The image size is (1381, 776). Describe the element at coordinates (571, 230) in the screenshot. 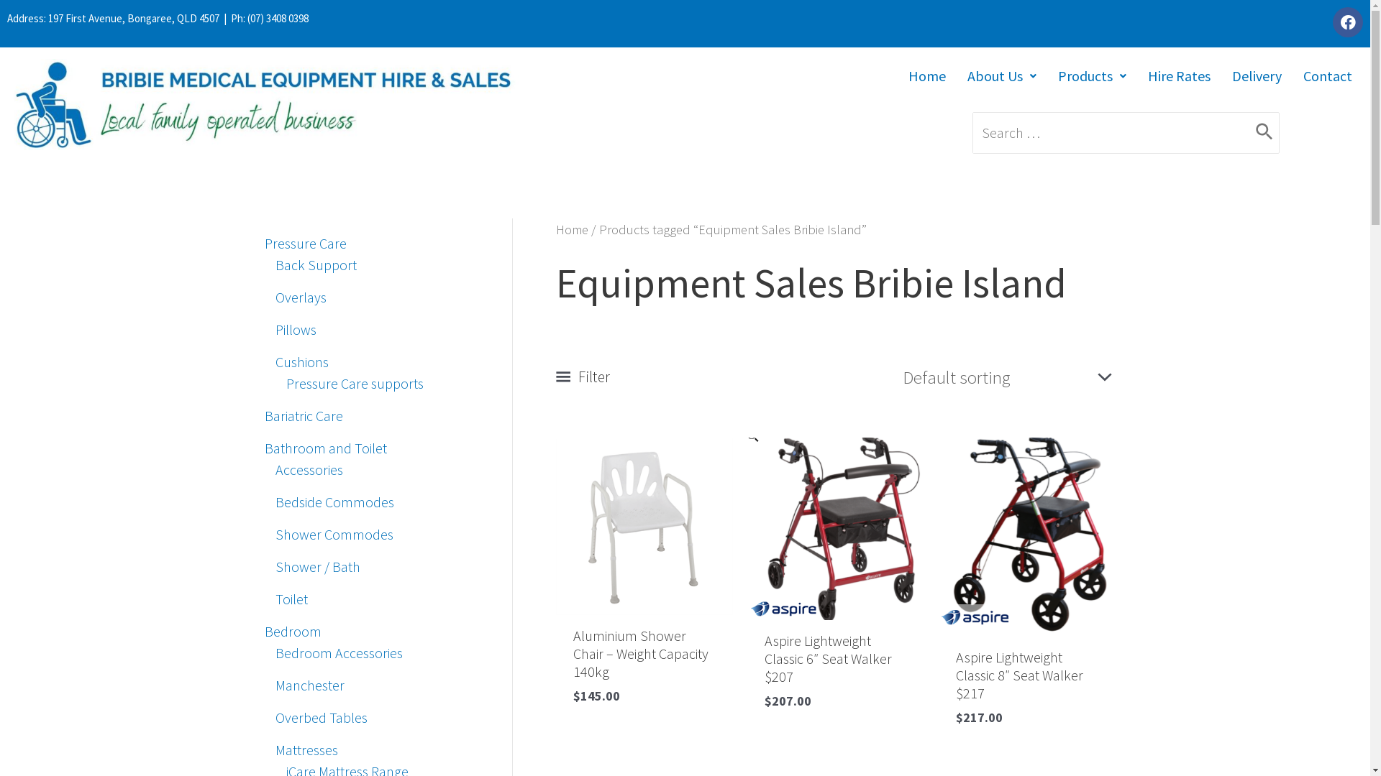

I see `Home` at that location.